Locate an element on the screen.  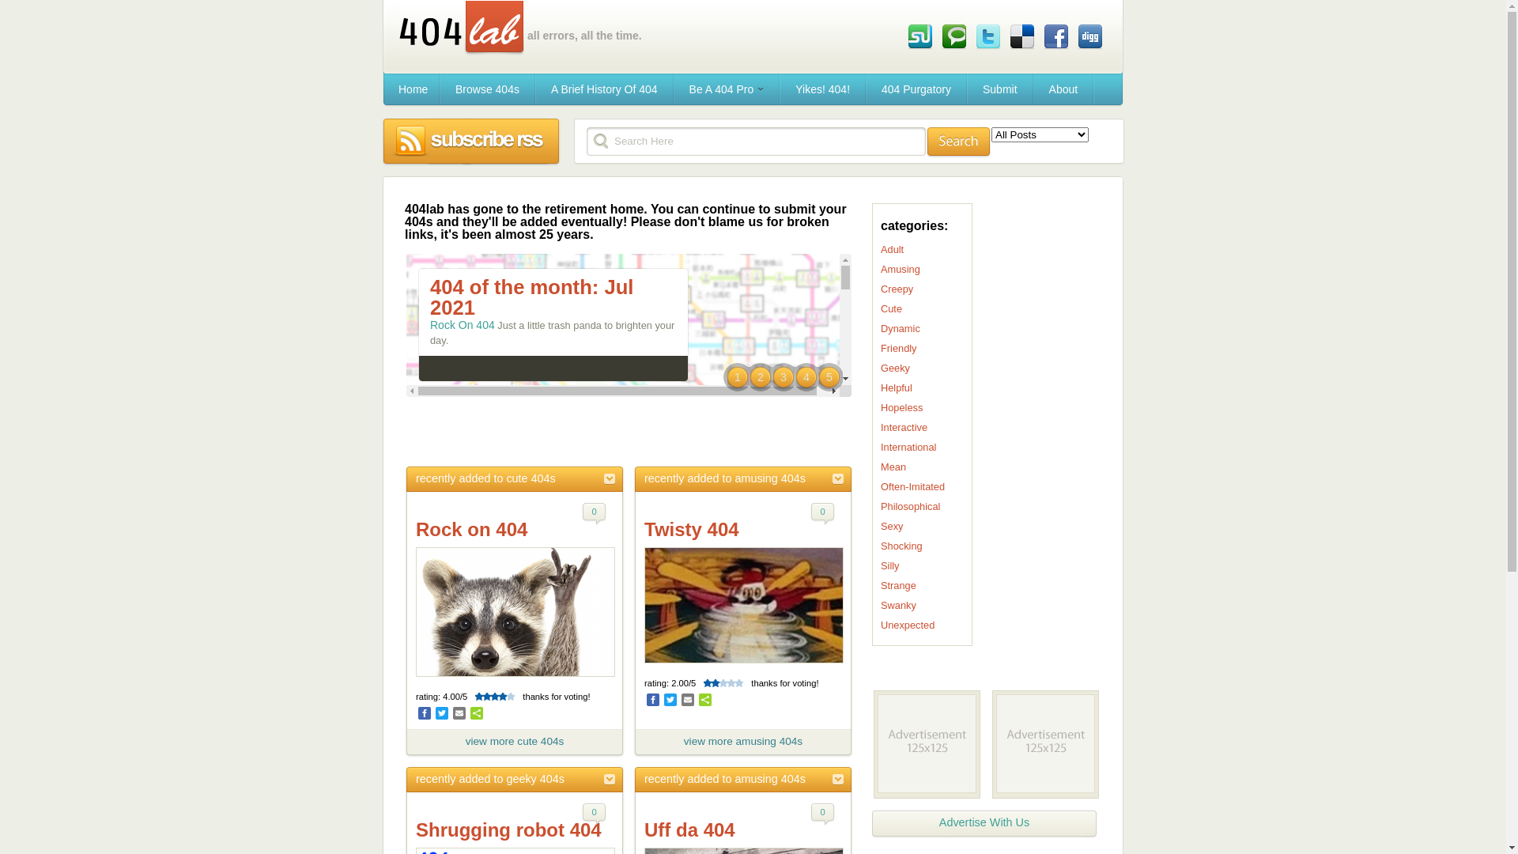
4 is located at coordinates (806, 378).